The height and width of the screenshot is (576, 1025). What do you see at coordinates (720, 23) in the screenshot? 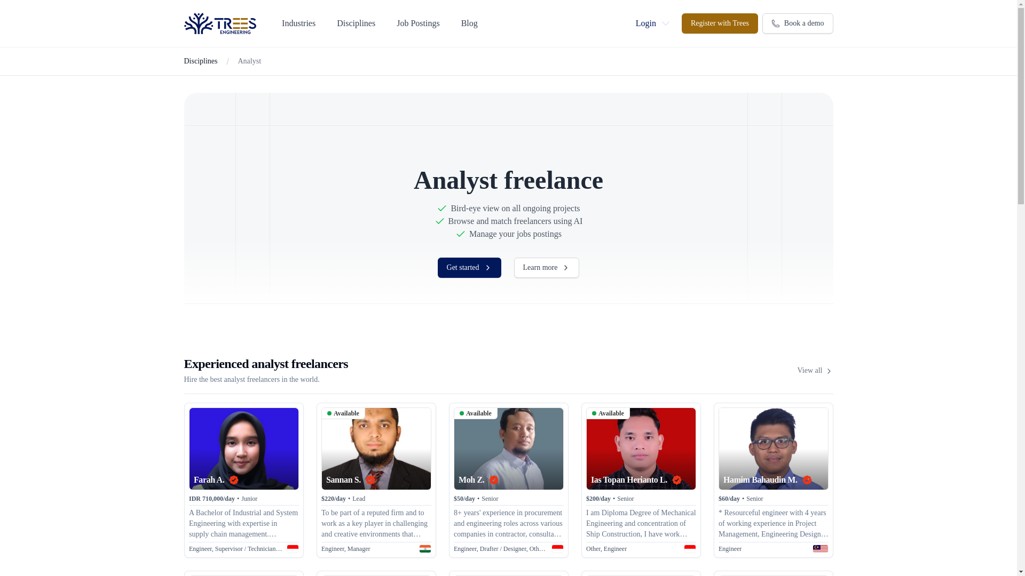
I see `Register with Trees` at bounding box center [720, 23].